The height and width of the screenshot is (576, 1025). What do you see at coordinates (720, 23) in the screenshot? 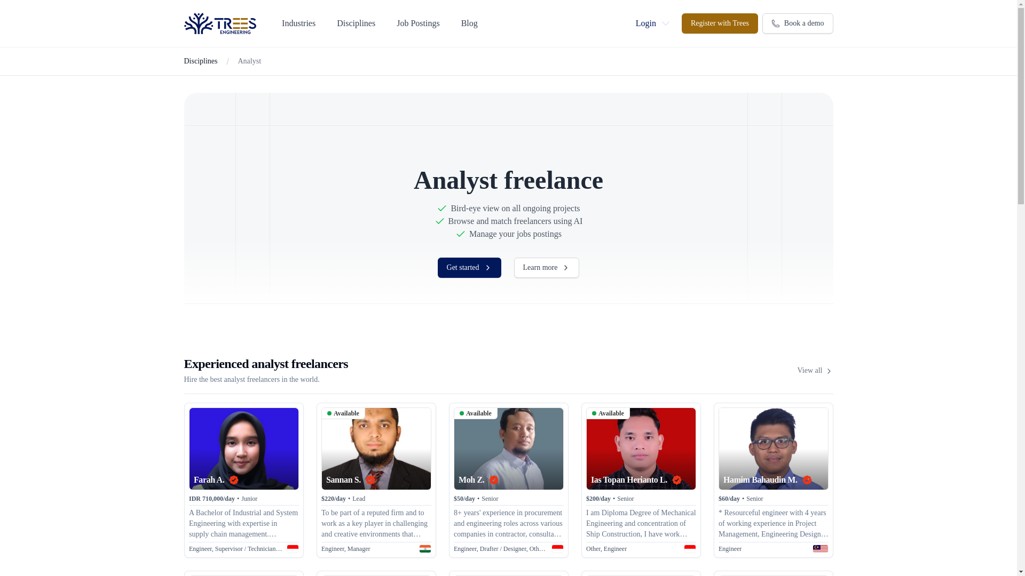
I see `Register with Trees` at bounding box center [720, 23].